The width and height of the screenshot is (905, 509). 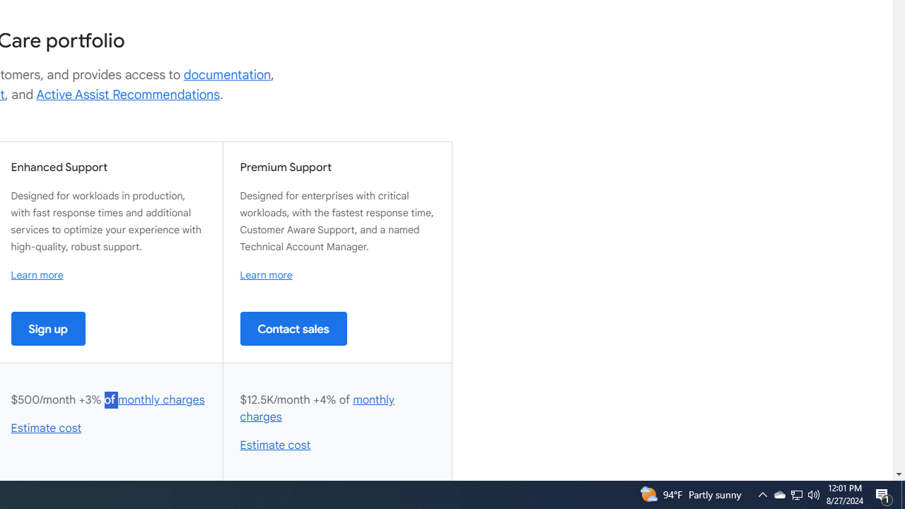 What do you see at coordinates (48, 328) in the screenshot?
I see `Sign up` at bounding box center [48, 328].